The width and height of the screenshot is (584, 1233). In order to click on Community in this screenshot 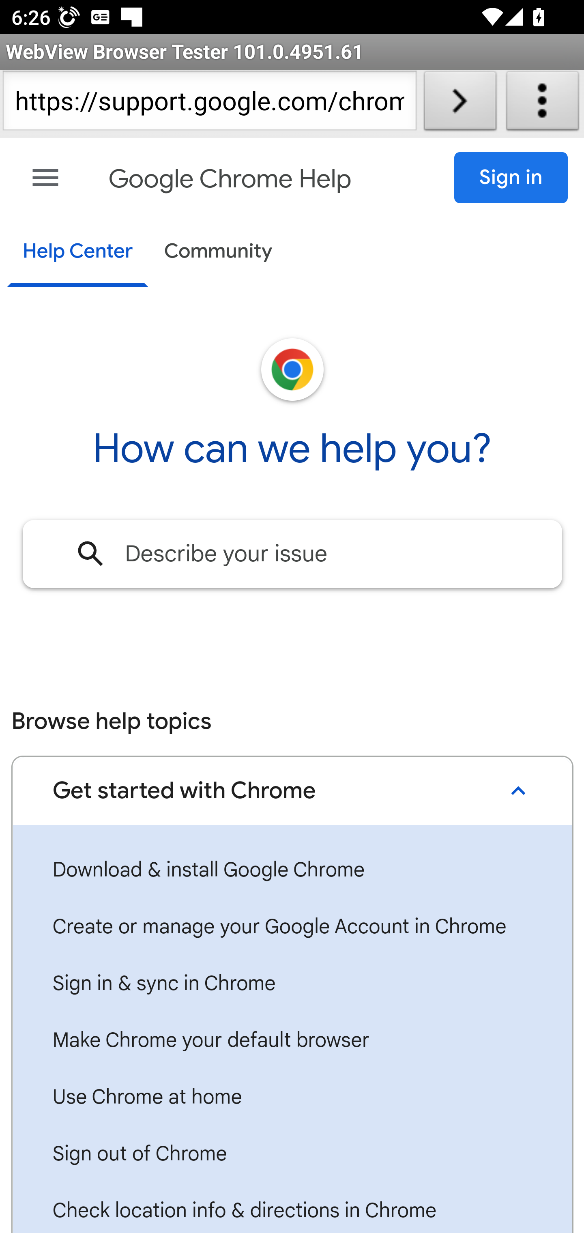, I will do `click(219, 252)`.